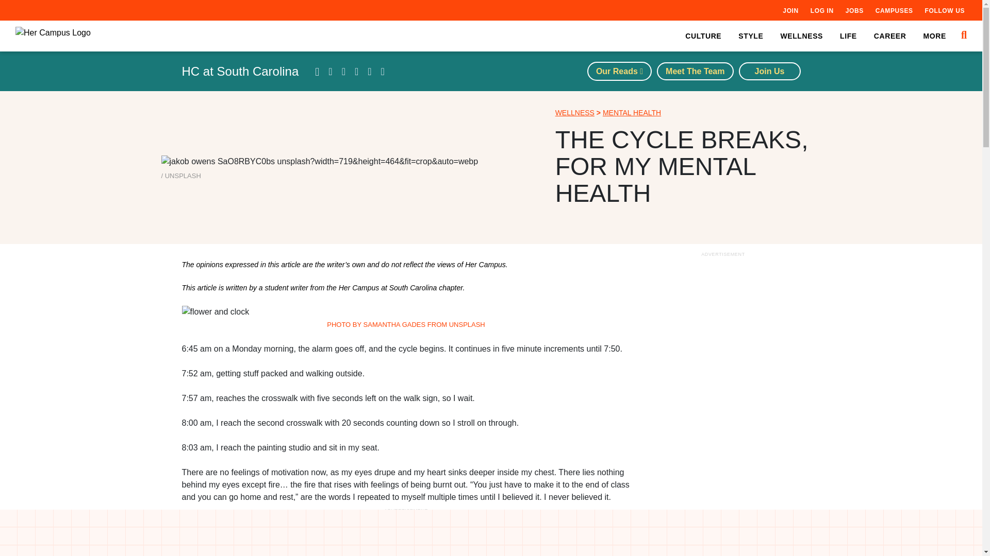 The width and height of the screenshot is (990, 556). What do you see at coordinates (319, 162) in the screenshot?
I see `The Cycle Breaks, For My Mental Health 1` at bounding box center [319, 162].